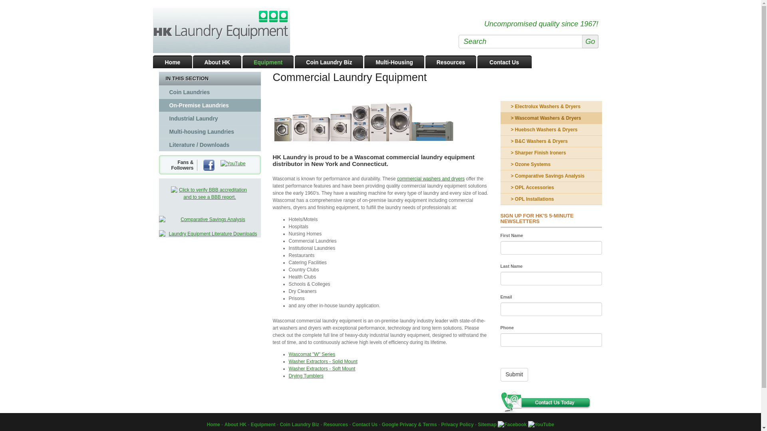  I want to click on Go to the OPL Installations page, so click(551, 199).